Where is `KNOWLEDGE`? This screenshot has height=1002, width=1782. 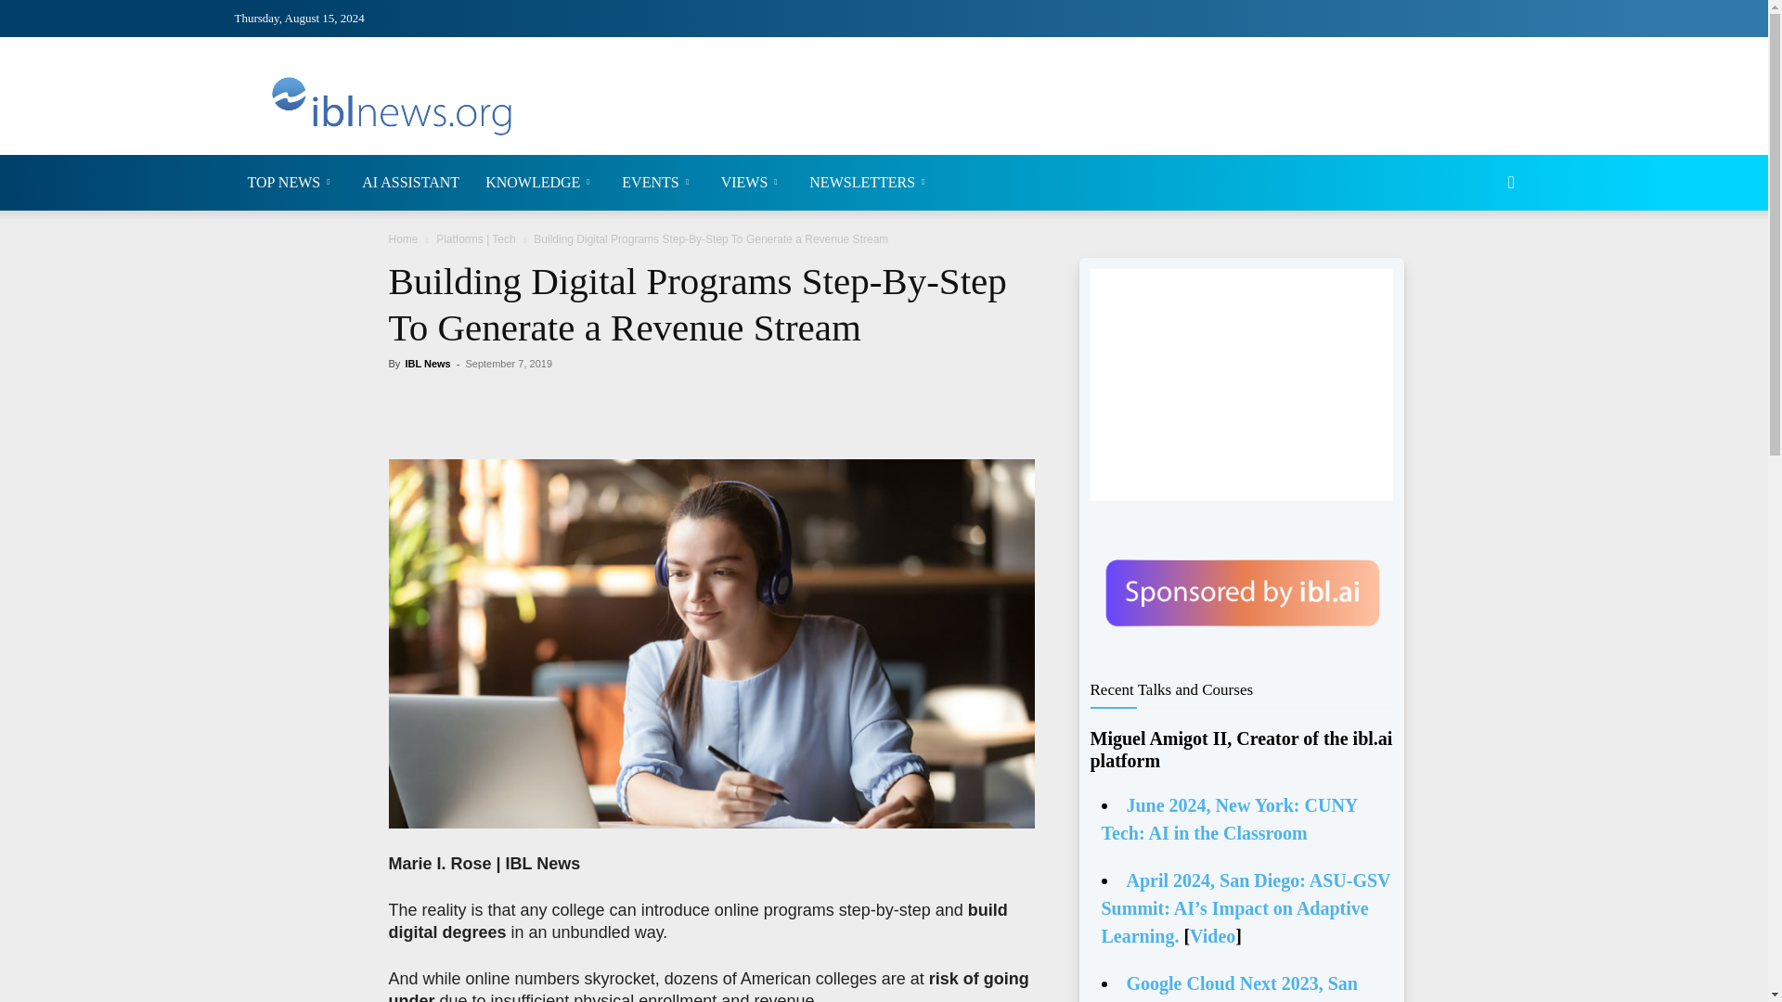 KNOWLEDGE is located at coordinates (540, 182).